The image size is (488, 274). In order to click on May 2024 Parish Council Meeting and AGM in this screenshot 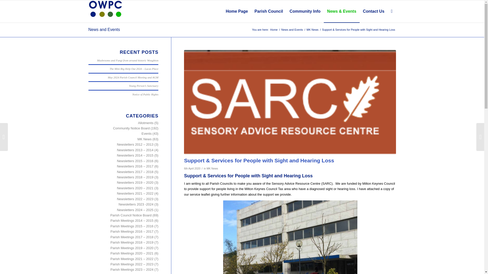, I will do `click(133, 77)`.